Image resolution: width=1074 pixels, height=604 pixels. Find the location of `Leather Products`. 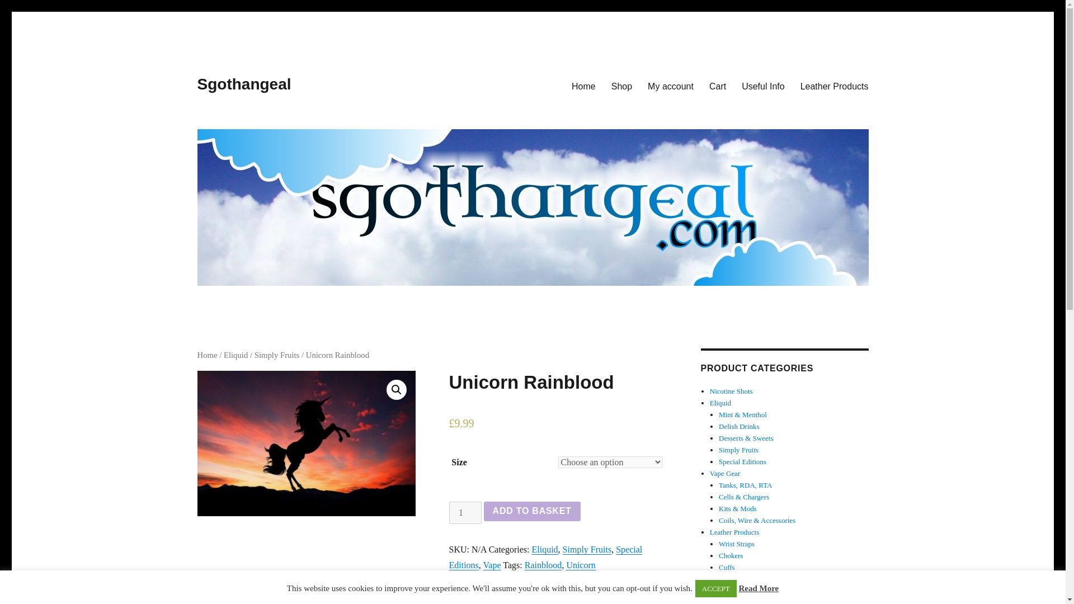

Leather Products is located at coordinates (834, 86).